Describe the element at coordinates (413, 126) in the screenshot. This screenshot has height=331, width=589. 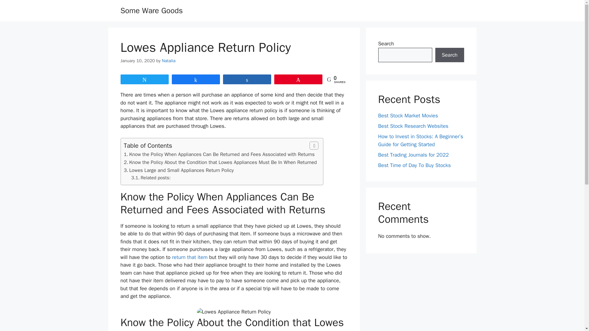
I see `Best Stock Research Websites` at that location.